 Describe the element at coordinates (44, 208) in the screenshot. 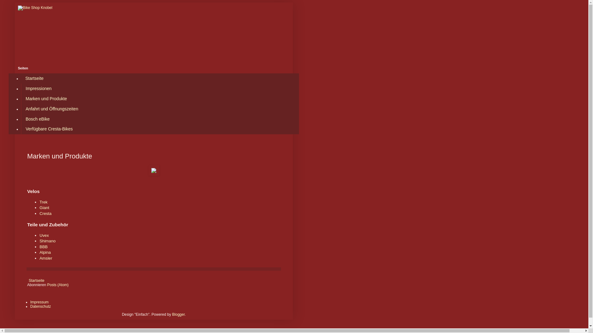

I see `Giant` at that location.